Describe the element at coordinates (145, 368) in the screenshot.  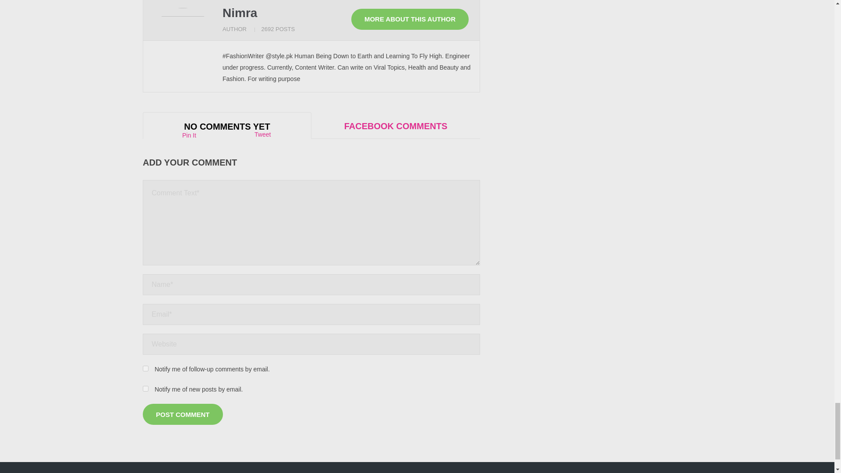
I see `subscribe` at that location.